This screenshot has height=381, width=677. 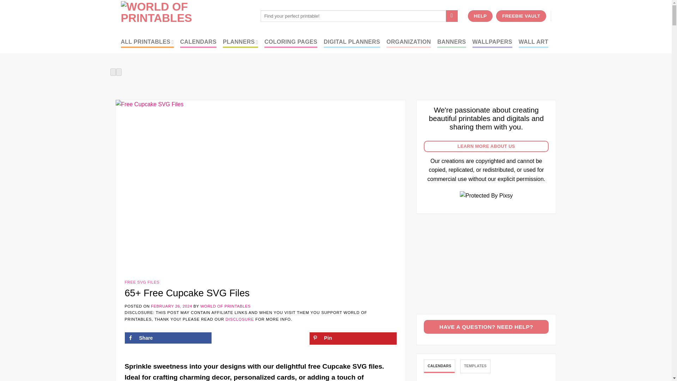 What do you see at coordinates (480, 16) in the screenshot?
I see `HELP` at bounding box center [480, 16].